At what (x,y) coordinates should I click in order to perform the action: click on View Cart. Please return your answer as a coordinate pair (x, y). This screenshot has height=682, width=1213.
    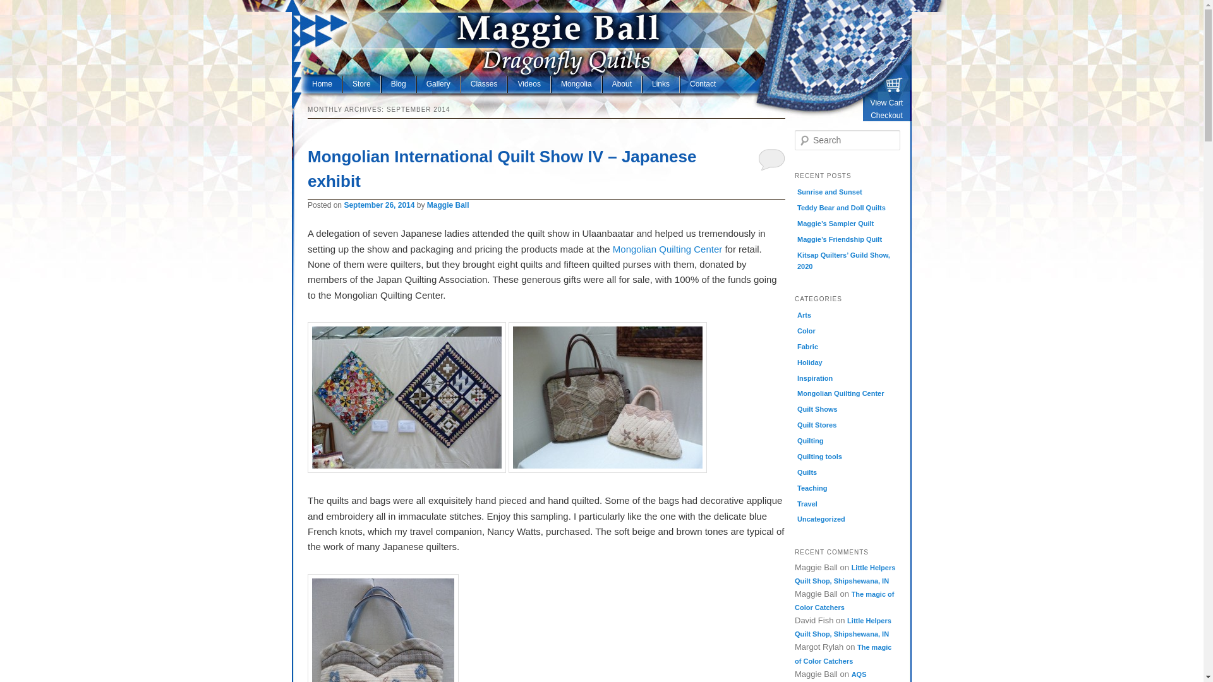
    Looking at the image, I should click on (886, 104).